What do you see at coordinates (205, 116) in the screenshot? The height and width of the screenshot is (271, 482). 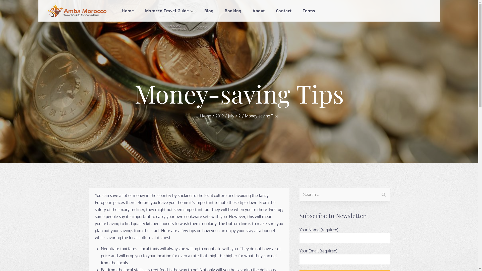 I see `Home` at bounding box center [205, 116].